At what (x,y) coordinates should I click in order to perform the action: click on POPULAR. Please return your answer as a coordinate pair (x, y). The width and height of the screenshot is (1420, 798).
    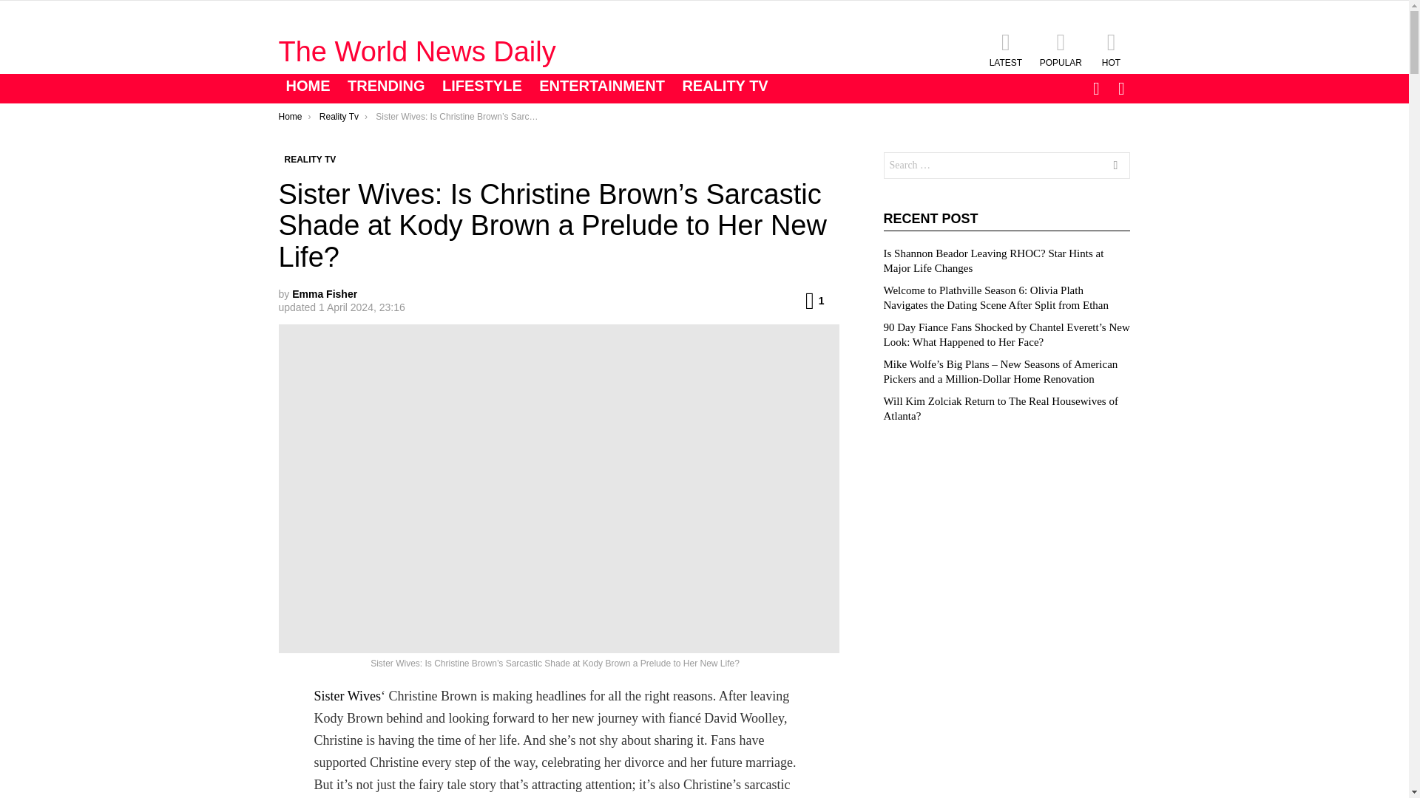
    Looking at the image, I should click on (1061, 49).